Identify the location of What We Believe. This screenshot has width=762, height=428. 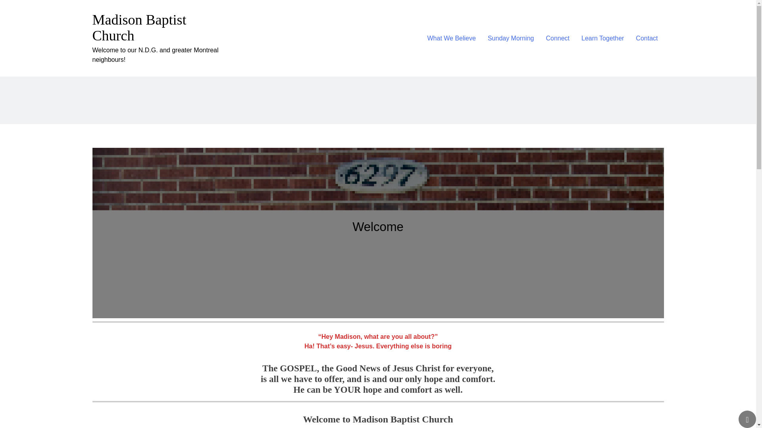
(451, 38).